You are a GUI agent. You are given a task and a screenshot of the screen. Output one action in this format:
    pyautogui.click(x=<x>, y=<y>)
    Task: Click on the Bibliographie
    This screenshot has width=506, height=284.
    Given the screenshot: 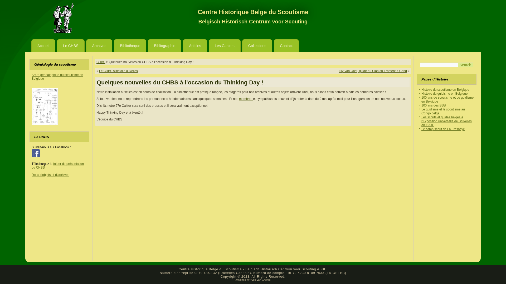 What is the action you would take?
    pyautogui.click(x=164, y=46)
    